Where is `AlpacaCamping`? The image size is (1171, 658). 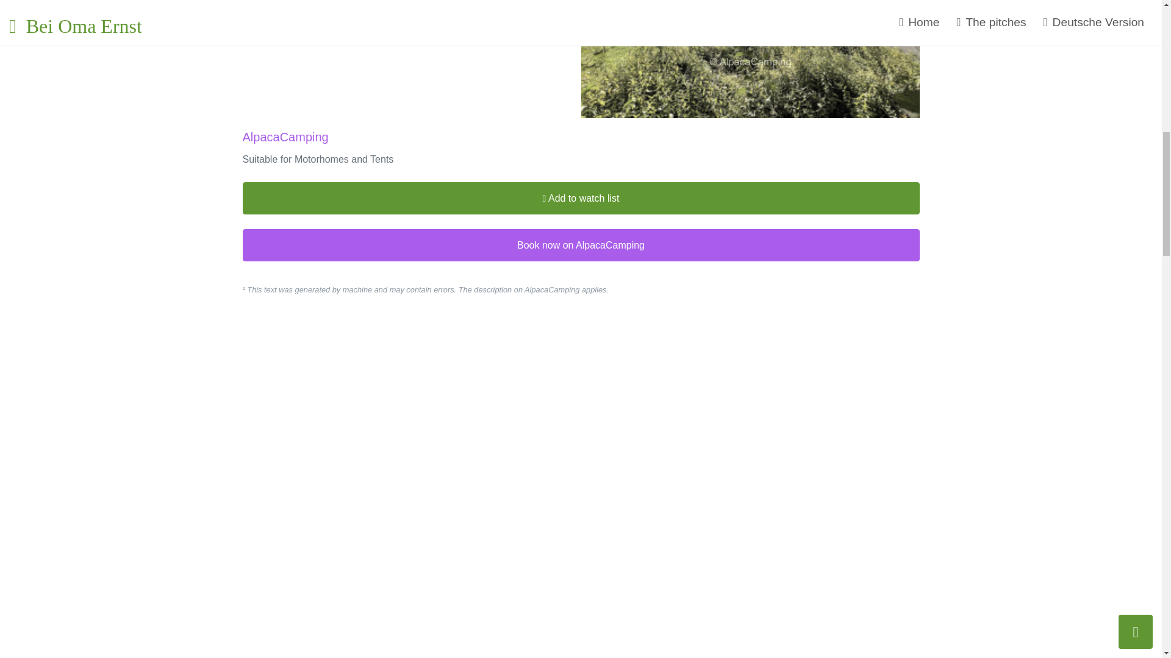
AlpacaCamping is located at coordinates (342, 6).